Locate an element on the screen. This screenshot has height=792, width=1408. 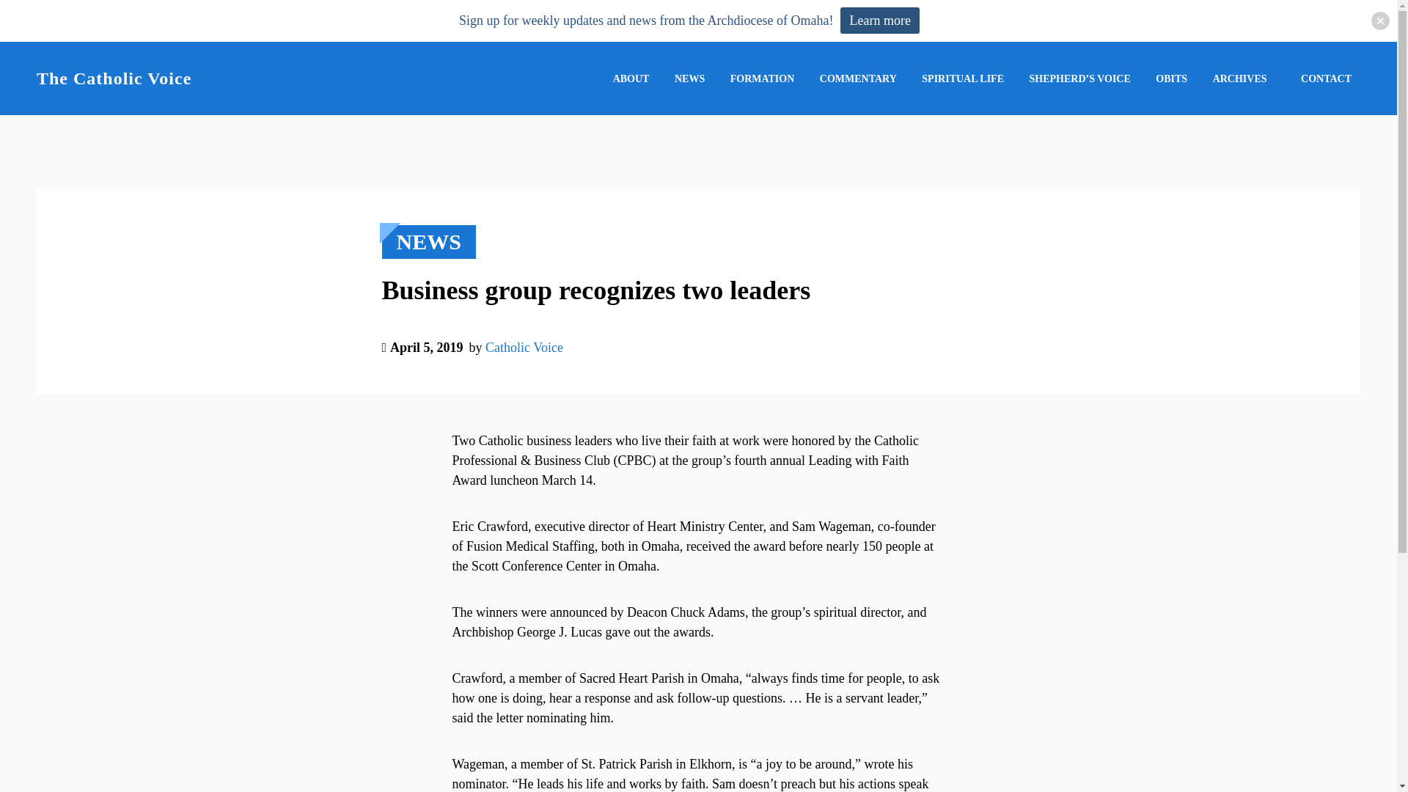
FORMATION is located at coordinates (763, 78).